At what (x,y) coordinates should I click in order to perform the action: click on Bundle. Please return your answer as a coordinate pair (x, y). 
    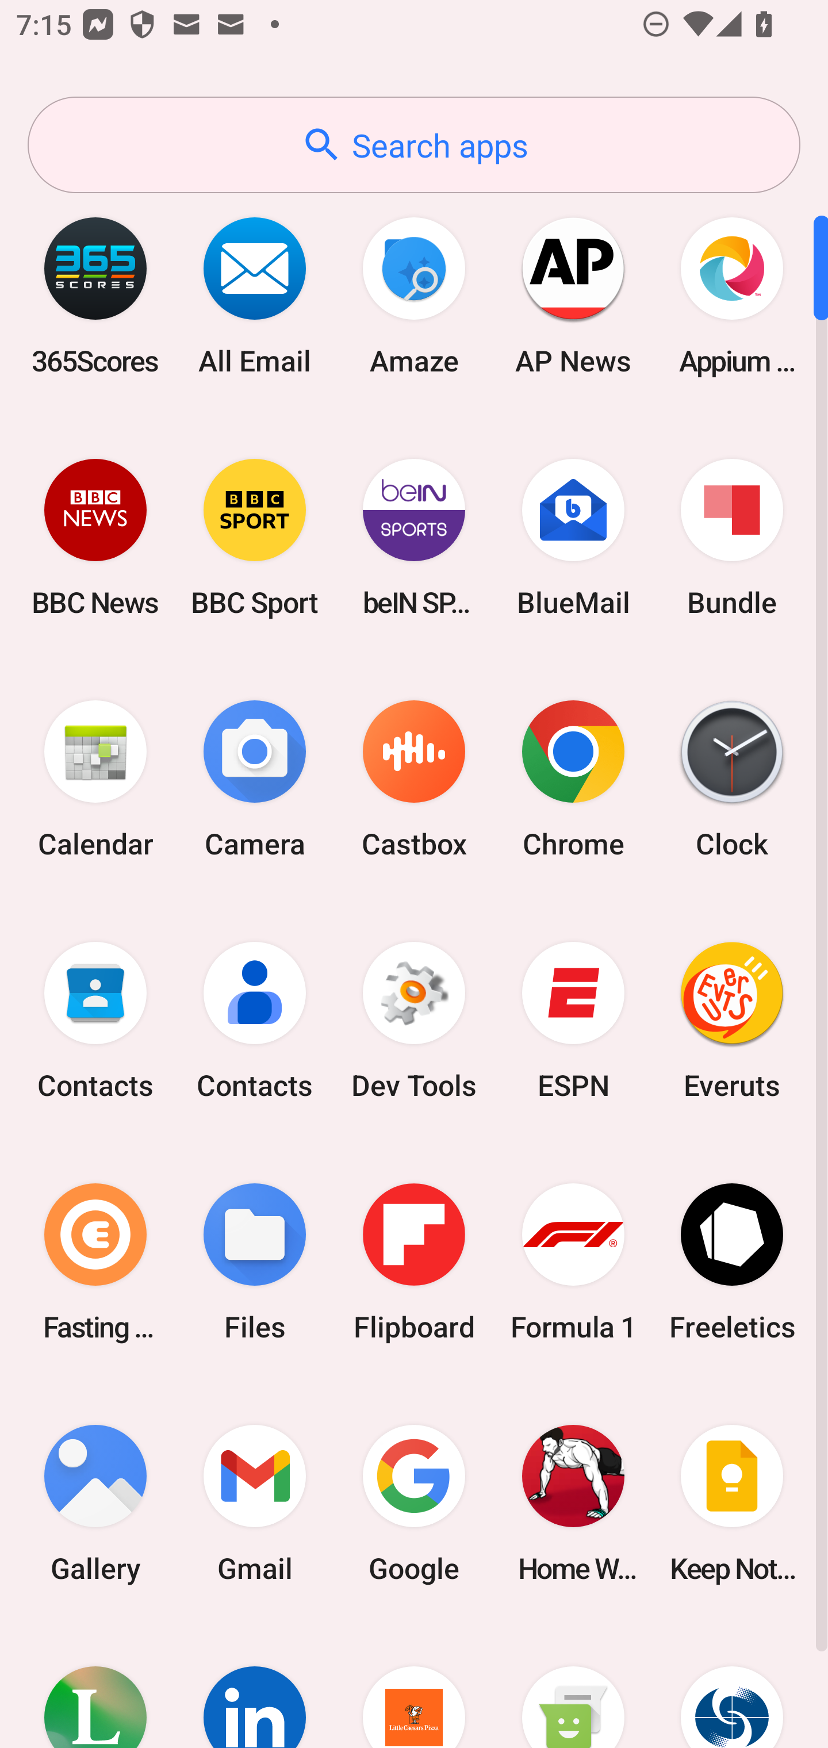
    Looking at the image, I should click on (732, 537).